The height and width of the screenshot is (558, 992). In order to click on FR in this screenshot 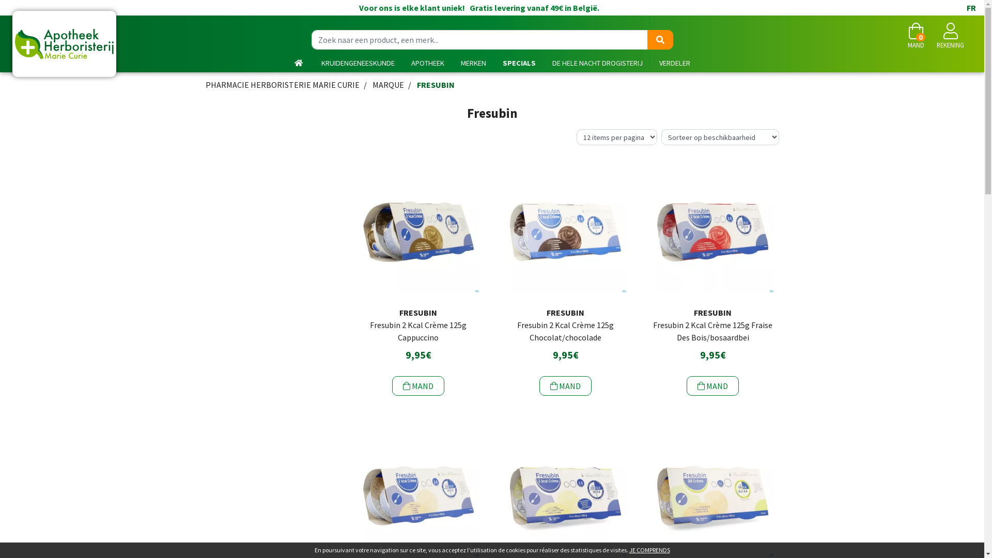, I will do `click(971, 8)`.